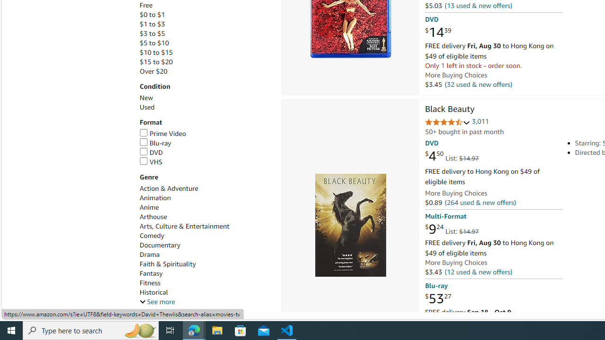 The height and width of the screenshot is (340, 605). I want to click on Faith & Spirituality, so click(167, 264).